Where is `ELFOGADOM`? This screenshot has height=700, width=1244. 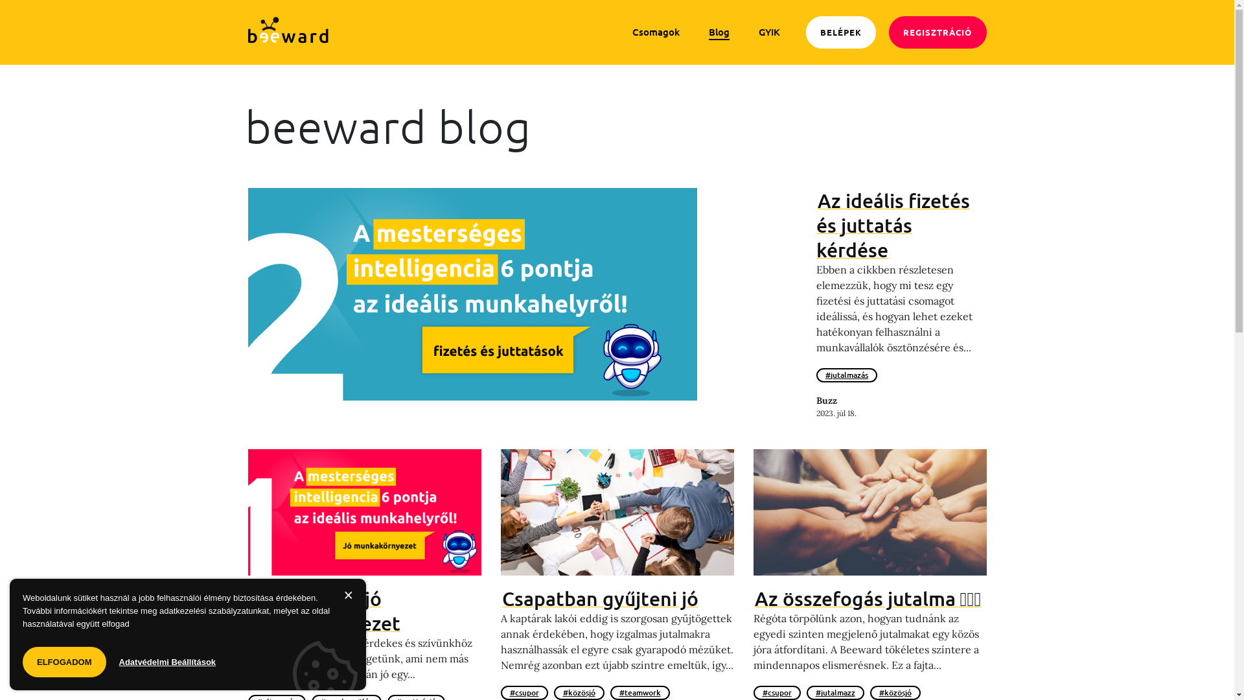
ELFOGADOM is located at coordinates (65, 662).